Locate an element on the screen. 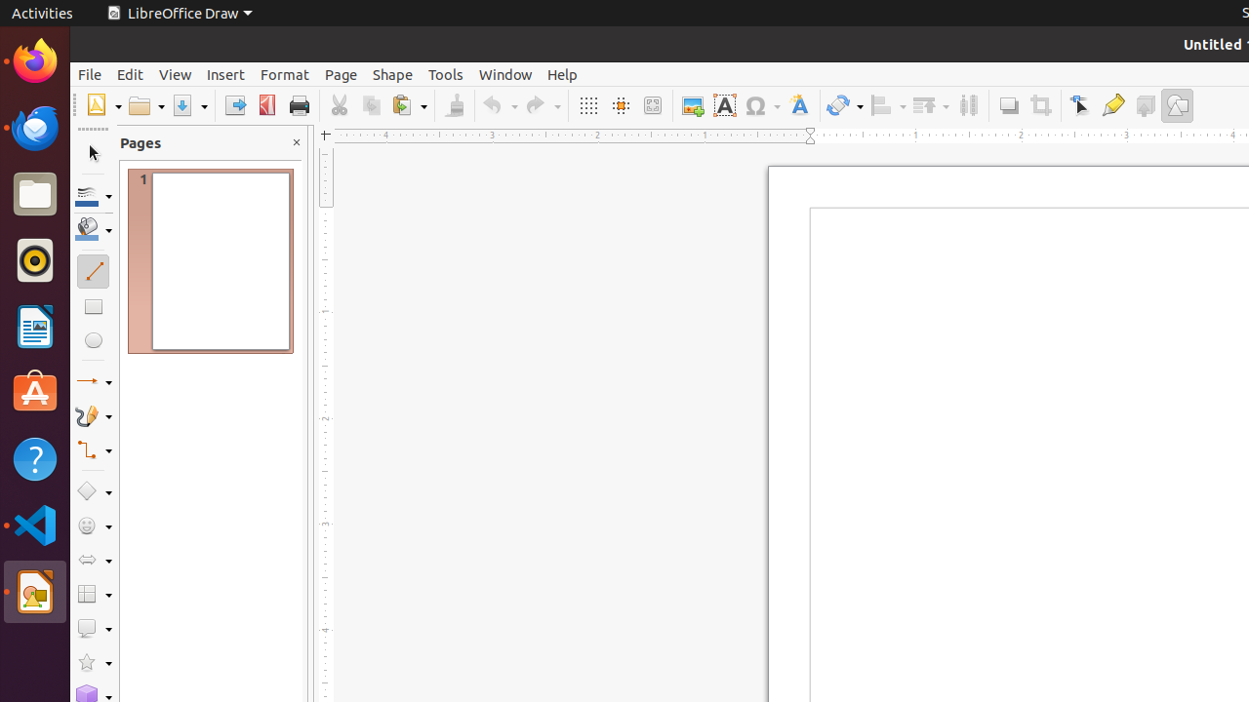 This screenshot has height=702, width=1249. LibreOffice Draw is located at coordinates (180, 14).